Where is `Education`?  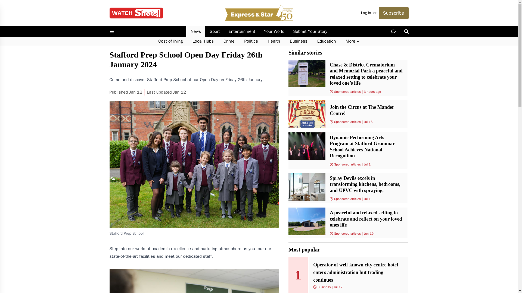
Education is located at coordinates (326, 41).